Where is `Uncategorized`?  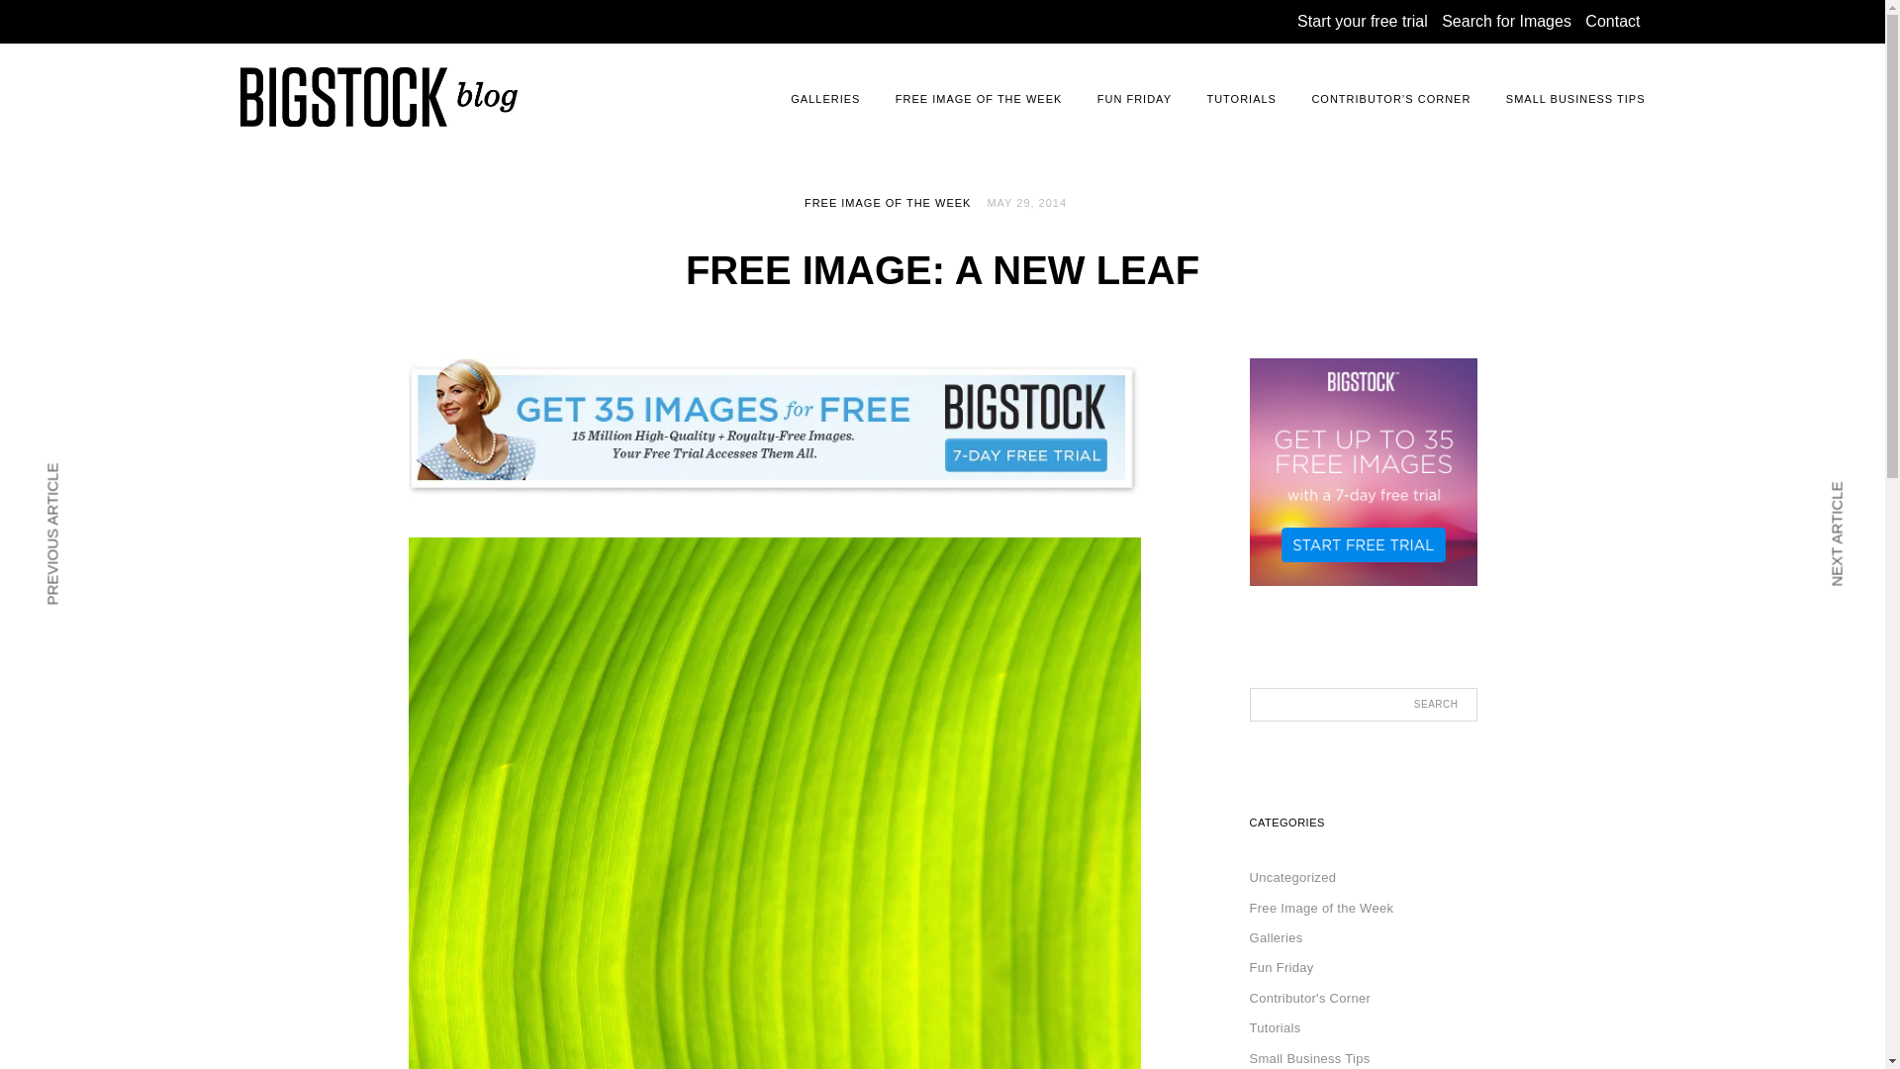
Uncategorized is located at coordinates (1291, 877).